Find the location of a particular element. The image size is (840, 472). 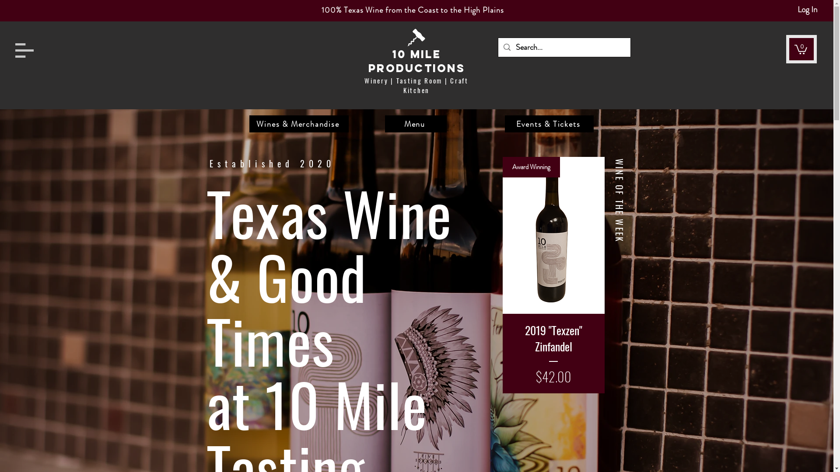

Award Winning
2019 "Texzen" Zinfandel
$42.00
Price is located at coordinates (553, 275).